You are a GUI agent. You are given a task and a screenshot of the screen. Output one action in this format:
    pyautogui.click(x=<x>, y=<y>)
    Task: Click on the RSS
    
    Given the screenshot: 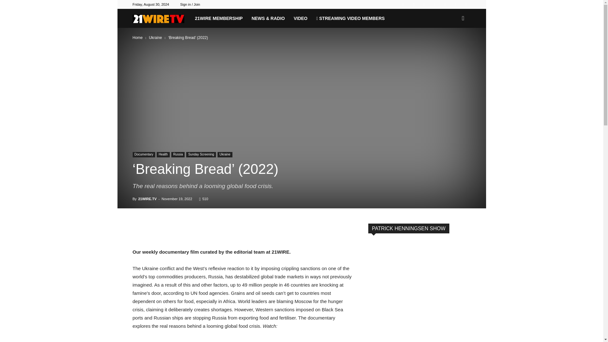 What is the action you would take?
    pyautogui.click(x=424, y=4)
    